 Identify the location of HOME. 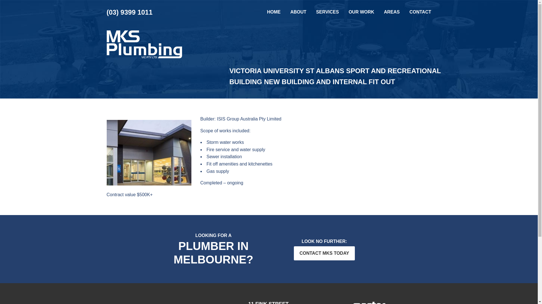
(274, 12).